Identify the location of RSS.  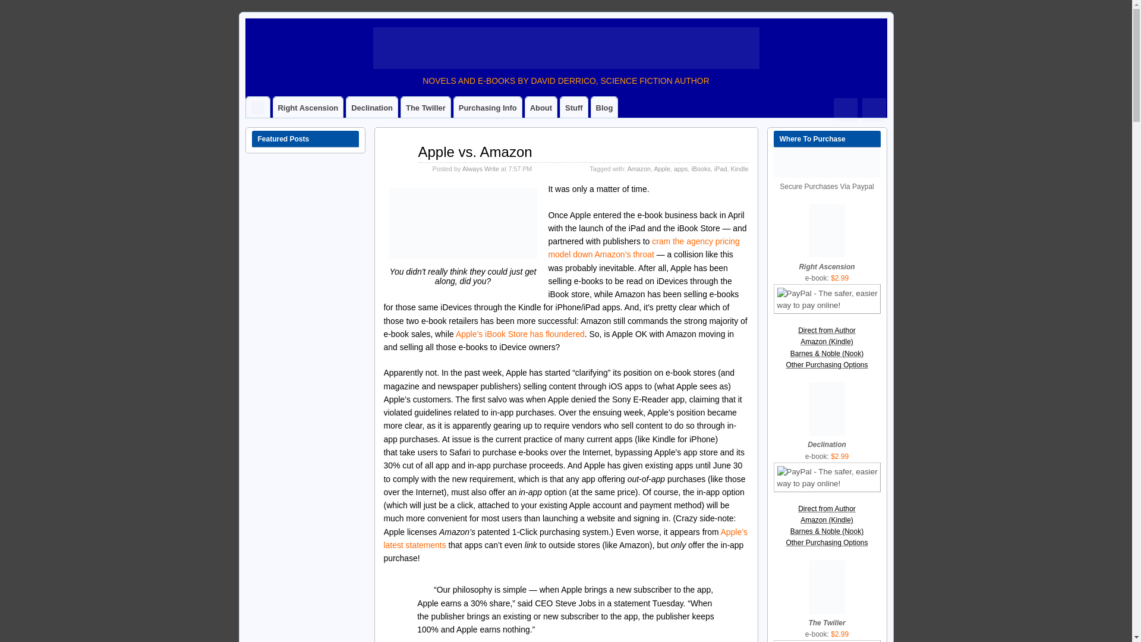
(846, 105).